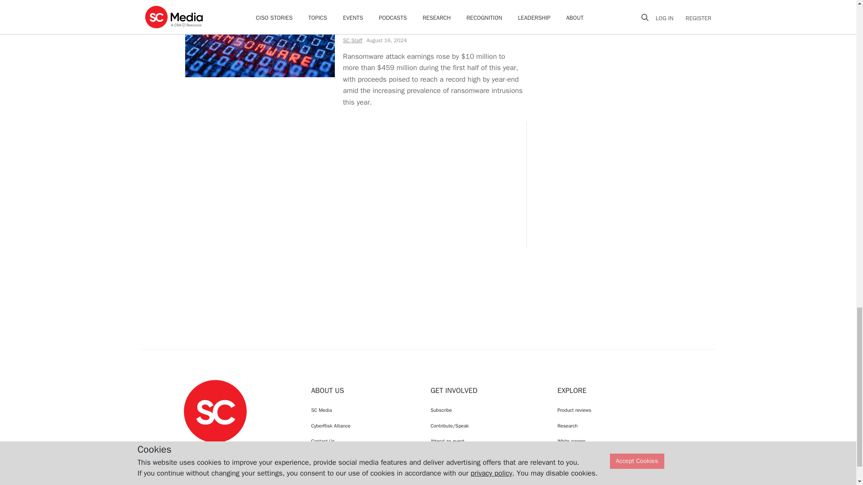 The width and height of the screenshot is (863, 485). I want to click on Ransomware attack proceeds, crypto theft rise in first half, so click(432, 21).